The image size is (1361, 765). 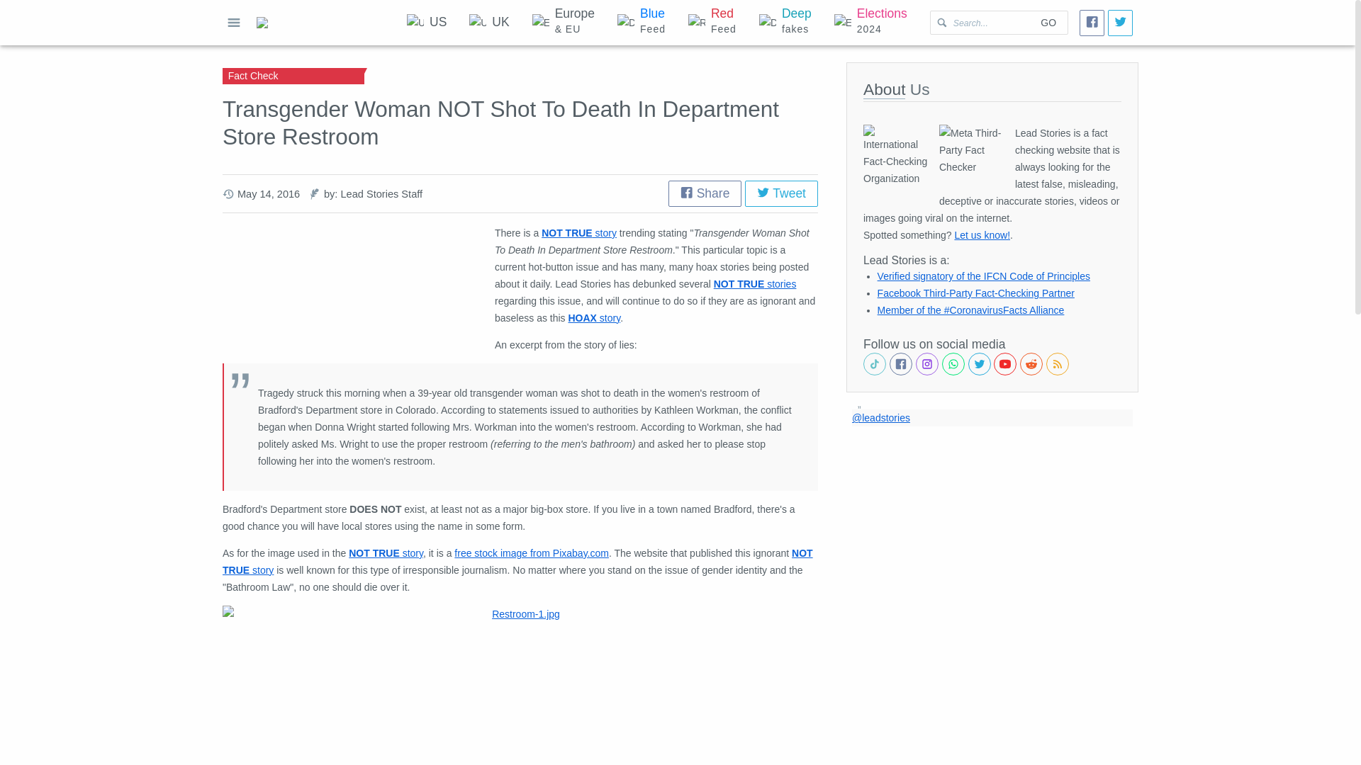 What do you see at coordinates (785, 23) in the screenshot?
I see `Let us know!` at bounding box center [785, 23].